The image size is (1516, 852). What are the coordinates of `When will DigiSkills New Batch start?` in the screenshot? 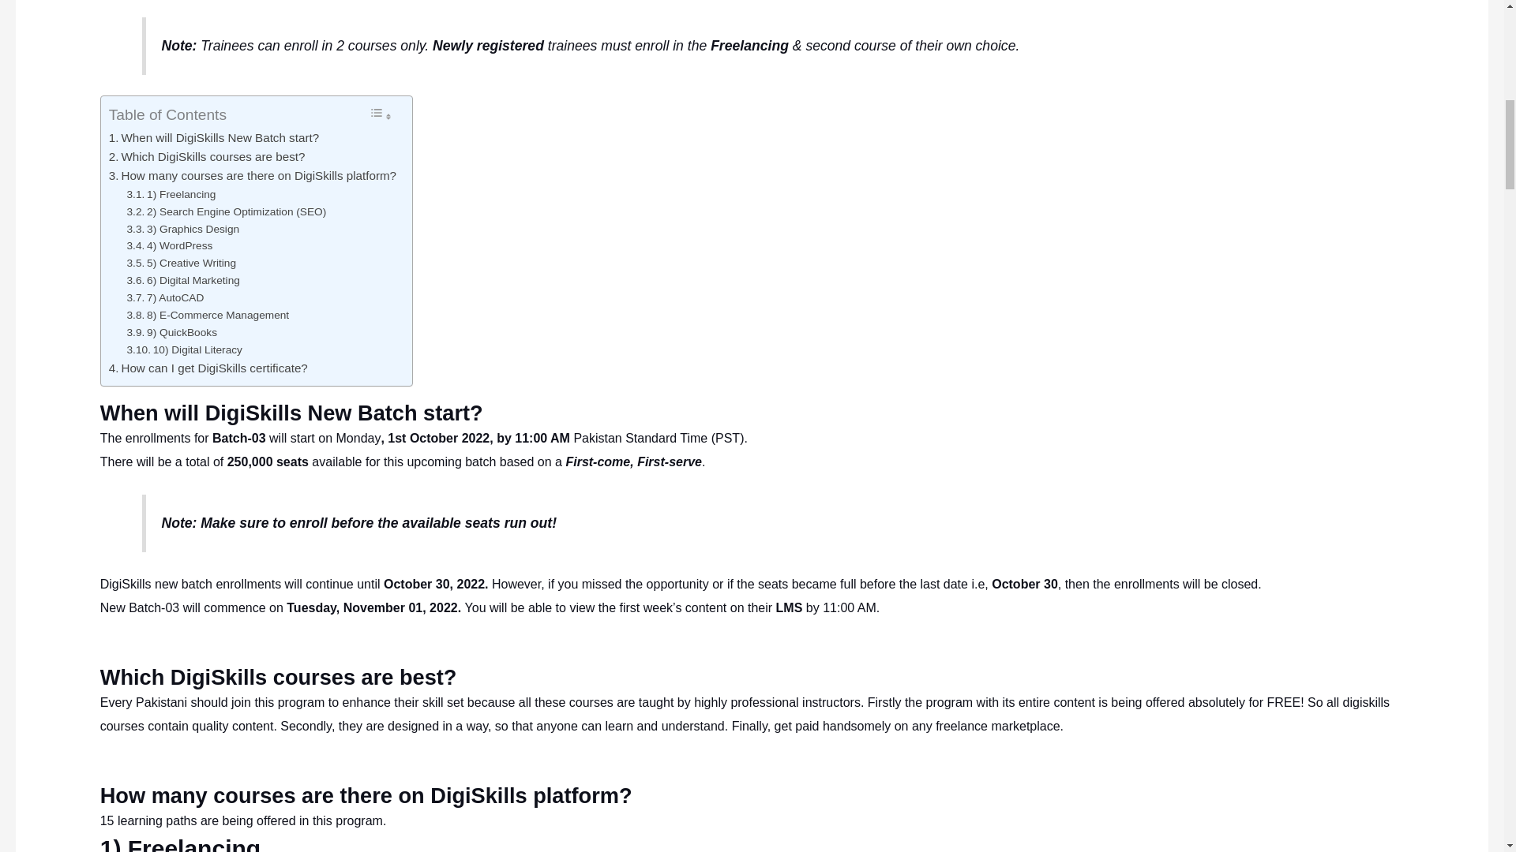 It's located at (213, 137).